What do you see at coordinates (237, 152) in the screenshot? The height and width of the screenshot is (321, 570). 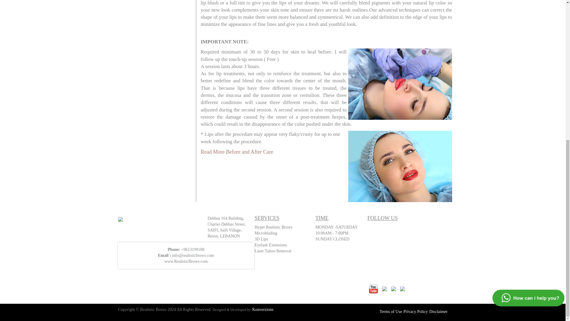 I see `Read More Before and After Care` at bounding box center [237, 152].